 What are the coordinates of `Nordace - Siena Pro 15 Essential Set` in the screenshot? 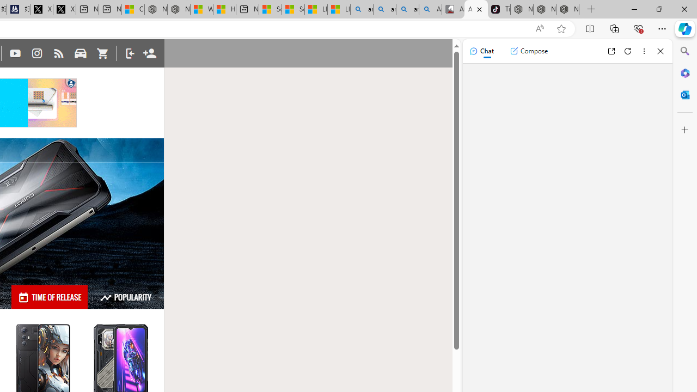 It's located at (567, 10).